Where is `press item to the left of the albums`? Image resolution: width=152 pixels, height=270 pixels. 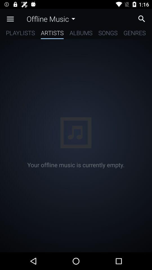 press item to the left of the albums is located at coordinates (52, 34).